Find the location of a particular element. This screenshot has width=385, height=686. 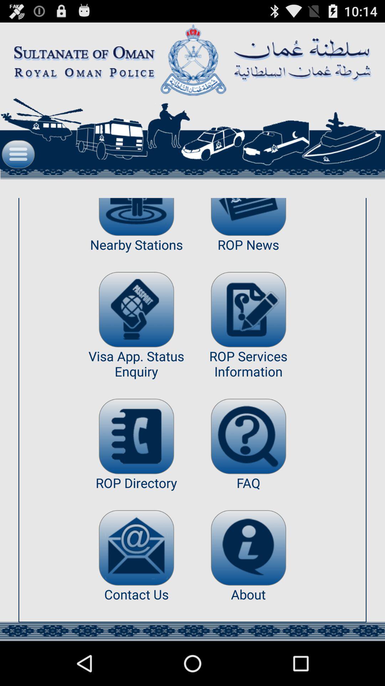

press the app next to the rop news item is located at coordinates (136, 309).